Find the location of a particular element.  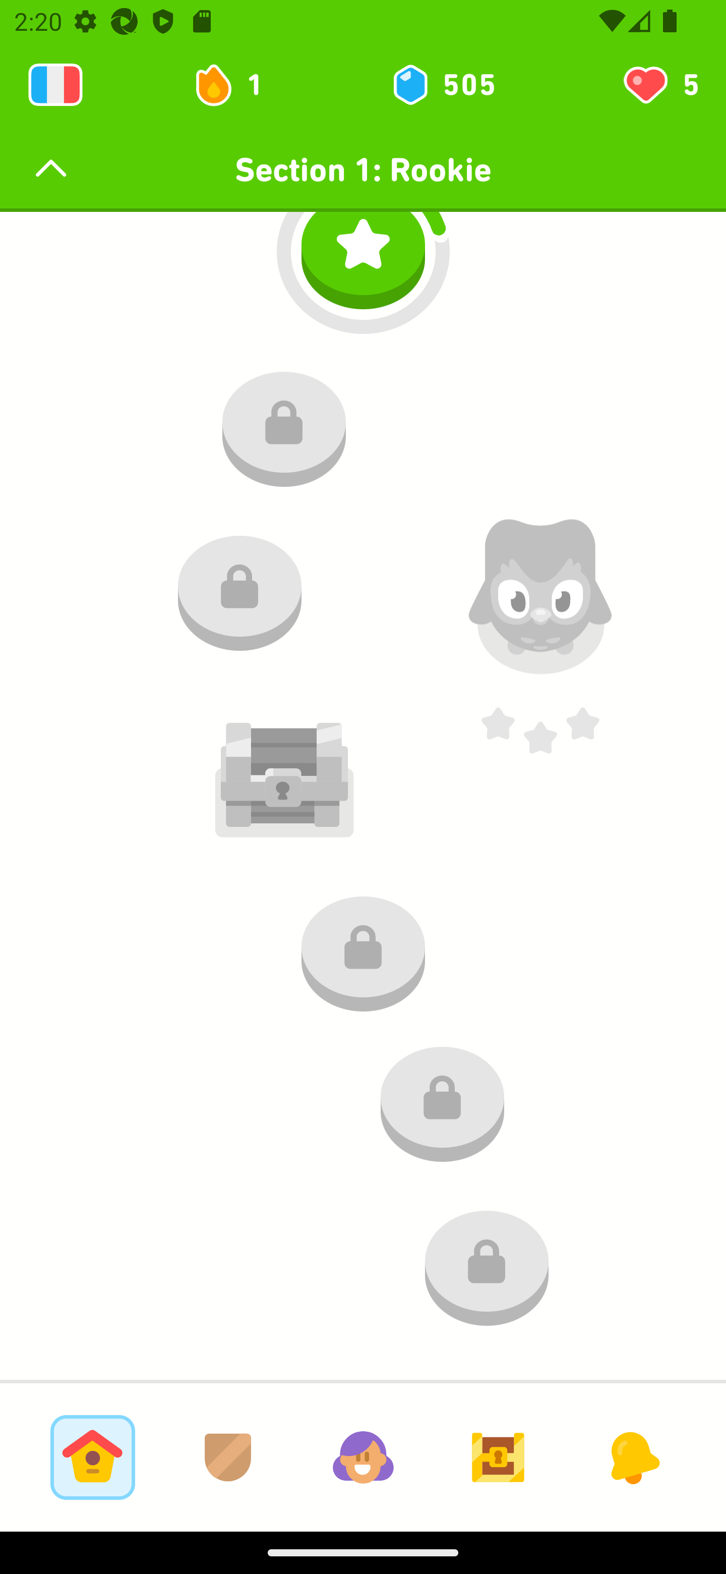

Learn Tab is located at coordinates (92, 1457).